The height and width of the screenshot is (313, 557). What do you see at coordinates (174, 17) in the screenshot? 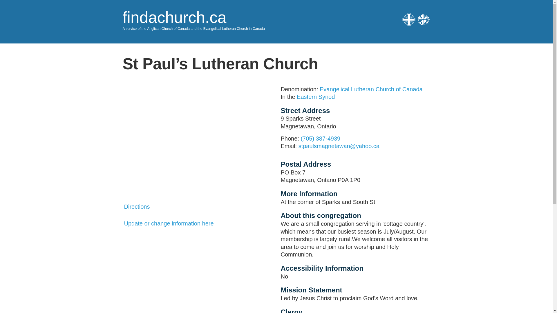
I see `findachurch.ca` at bounding box center [174, 17].